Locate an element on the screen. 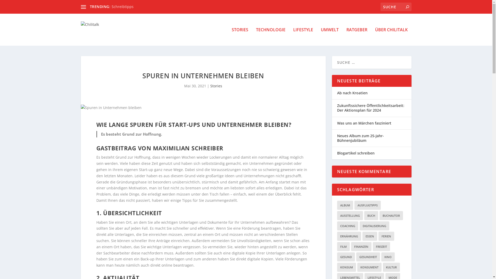  STORIES is located at coordinates (240, 37).